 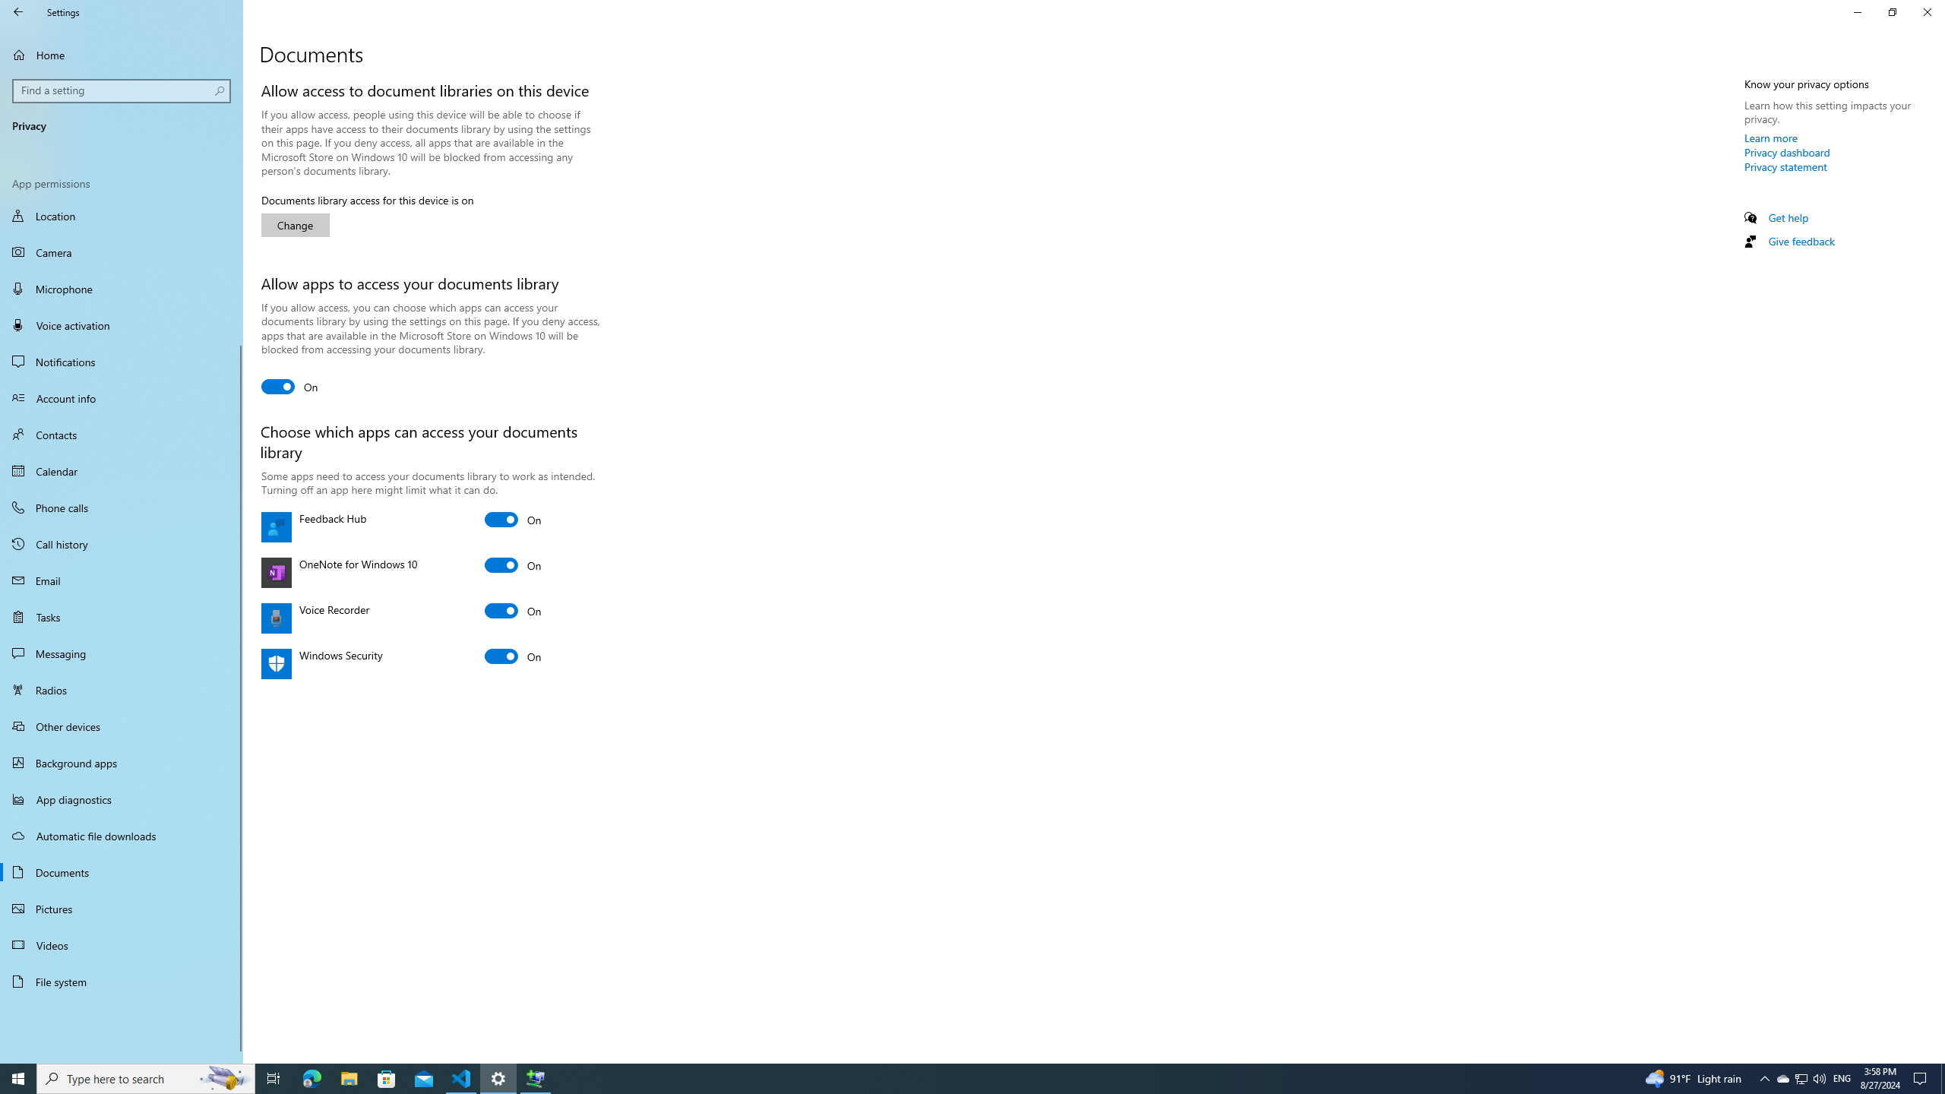 I want to click on File Explorer, so click(x=349, y=1079).